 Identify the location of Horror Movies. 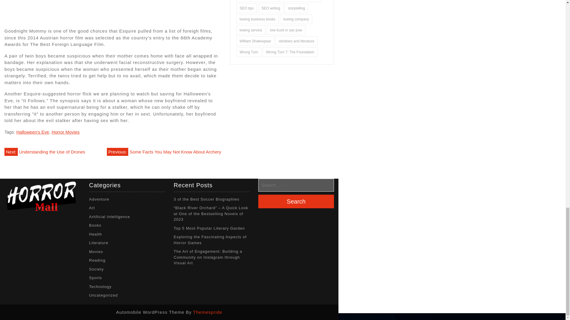
(66, 132).